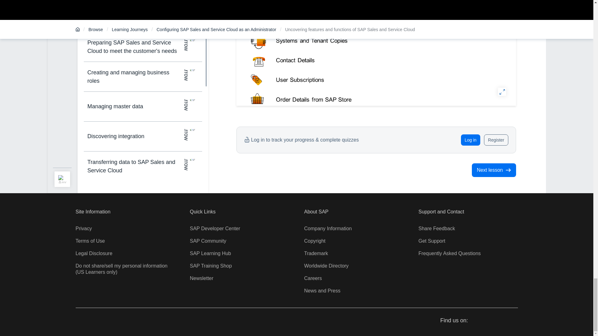  What do you see at coordinates (494, 170) in the screenshot?
I see `Next lesson` at bounding box center [494, 170].